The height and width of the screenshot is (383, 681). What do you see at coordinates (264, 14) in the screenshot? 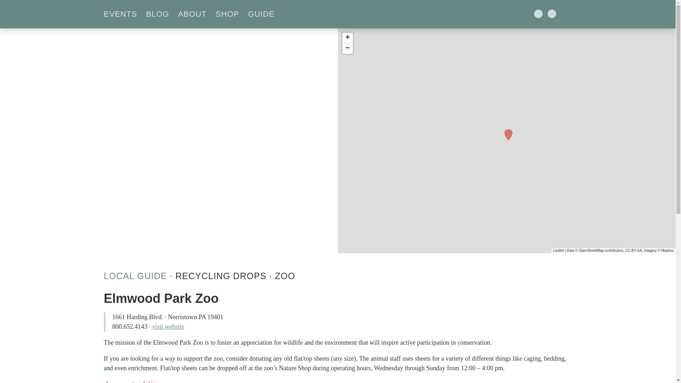
I see `GUIDE` at bounding box center [264, 14].